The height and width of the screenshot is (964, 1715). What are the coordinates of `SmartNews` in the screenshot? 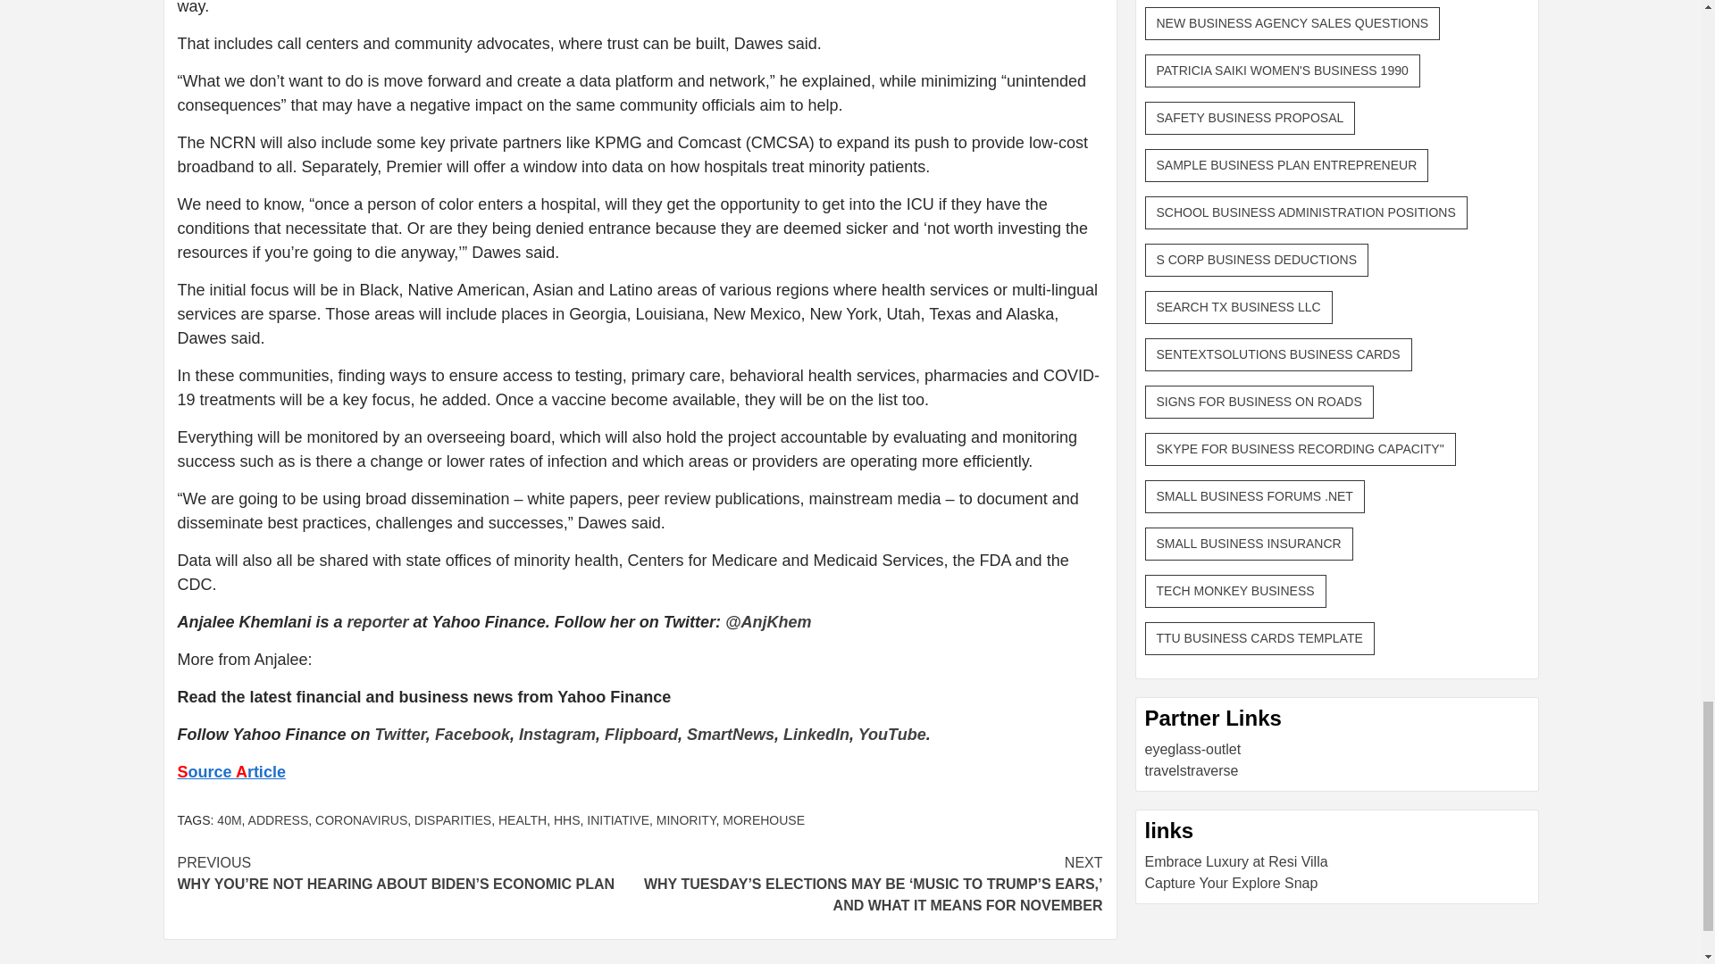 It's located at (731, 734).